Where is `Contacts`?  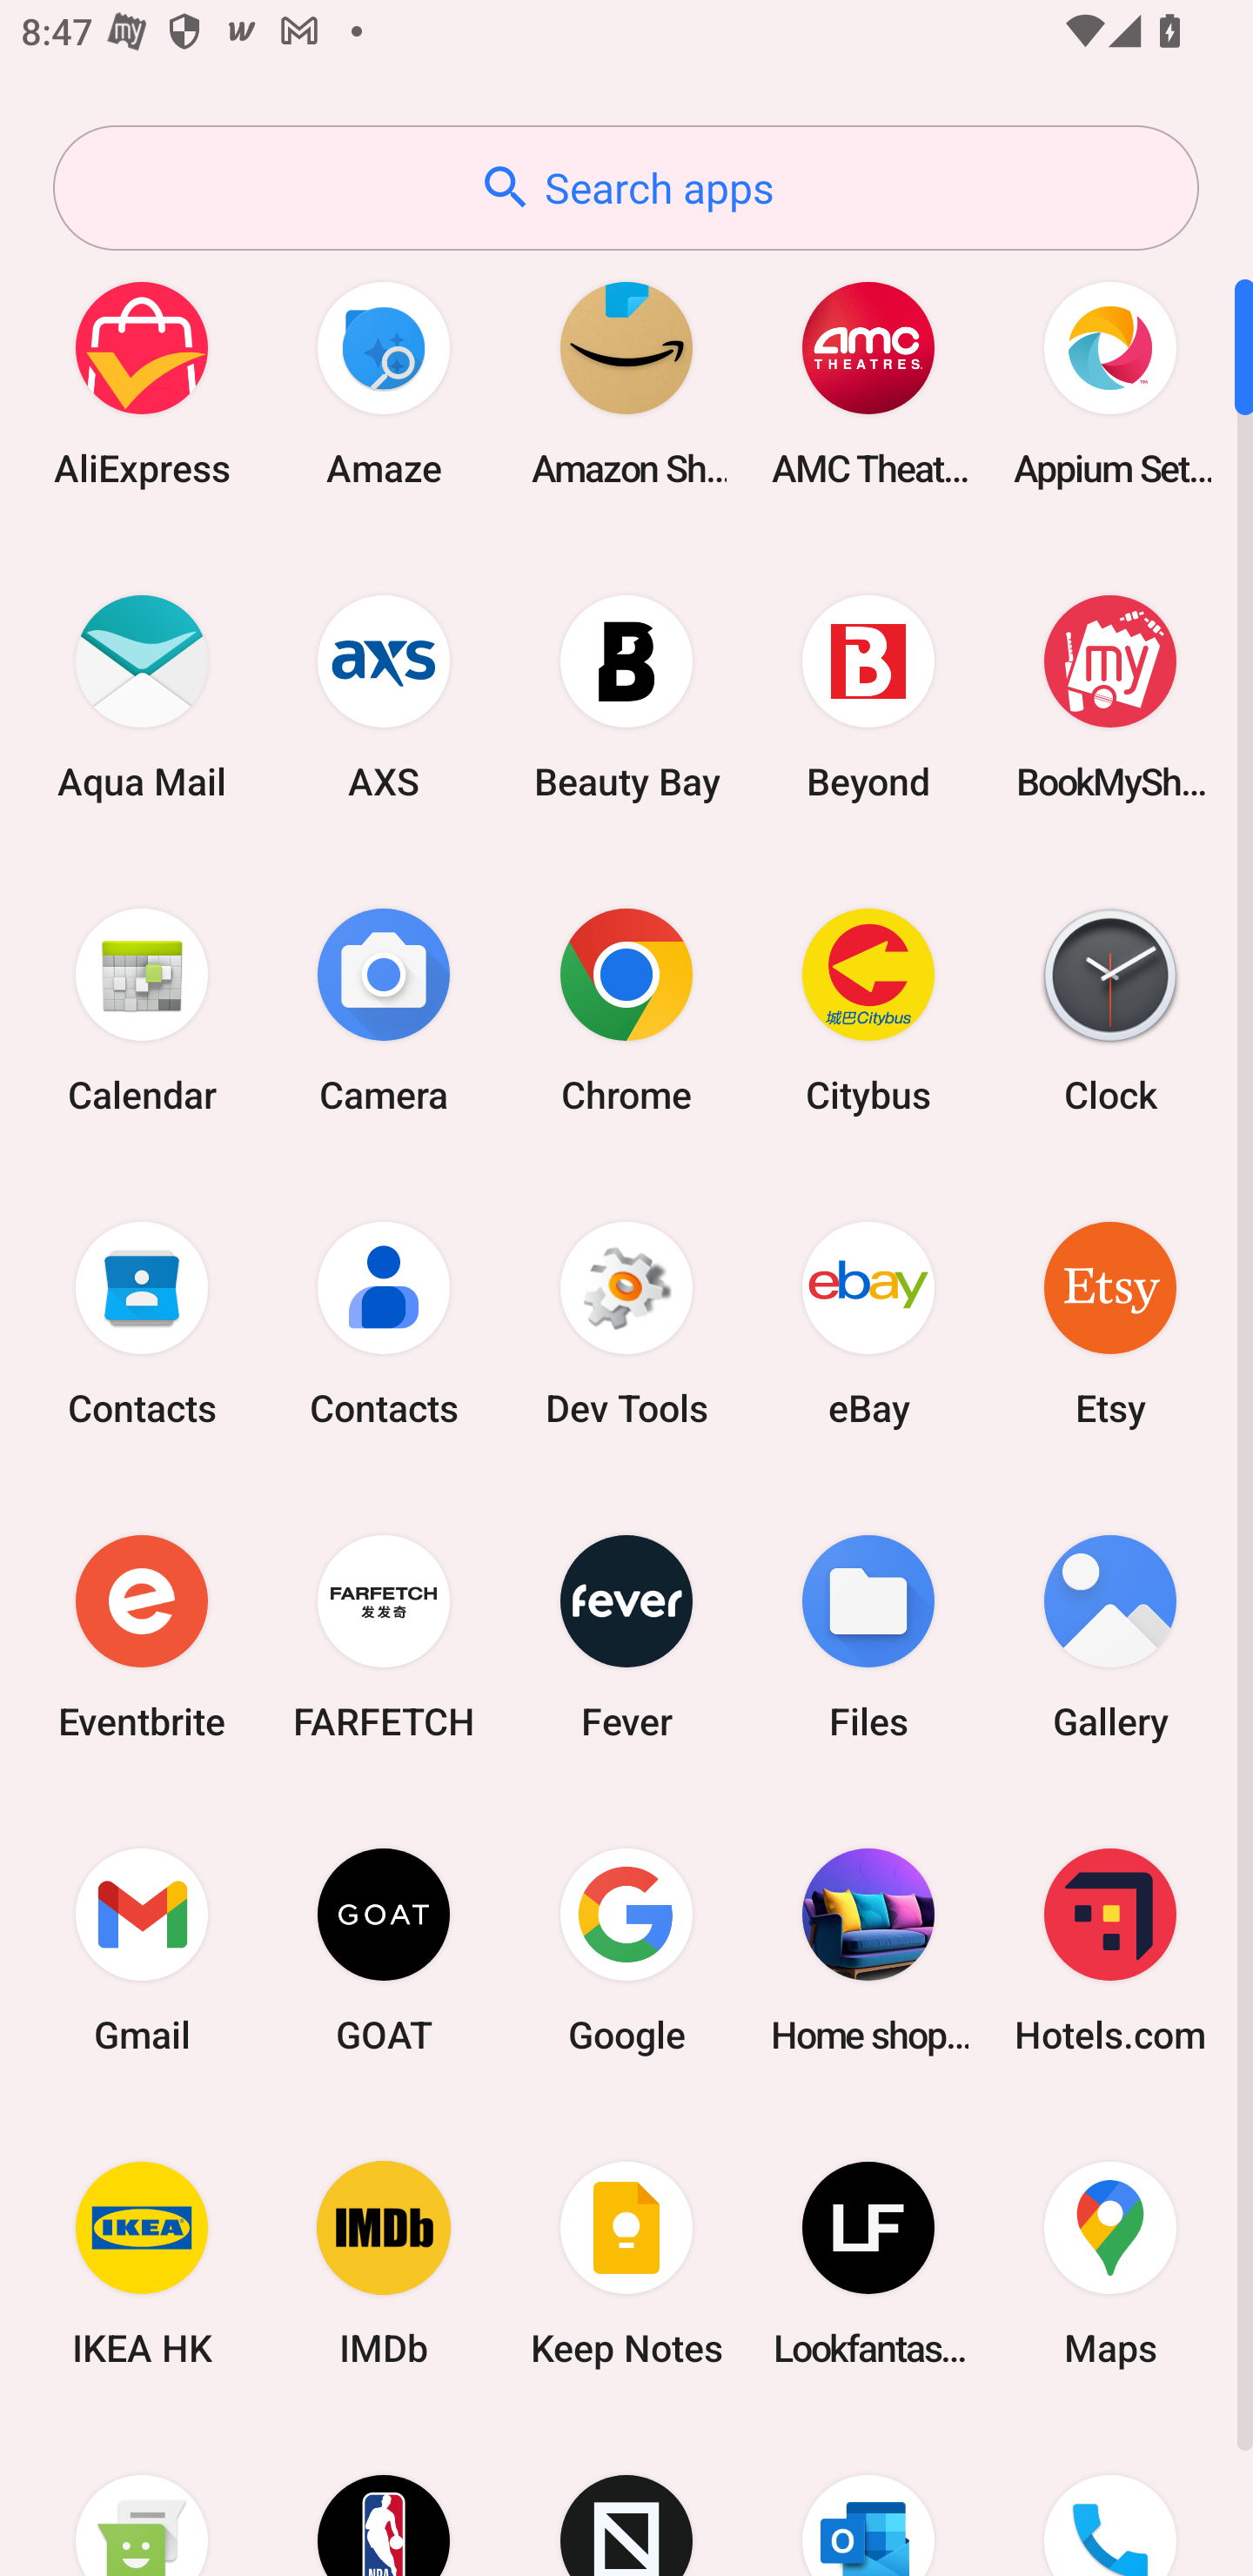 Contacts is located at coordinates (142, 1323).